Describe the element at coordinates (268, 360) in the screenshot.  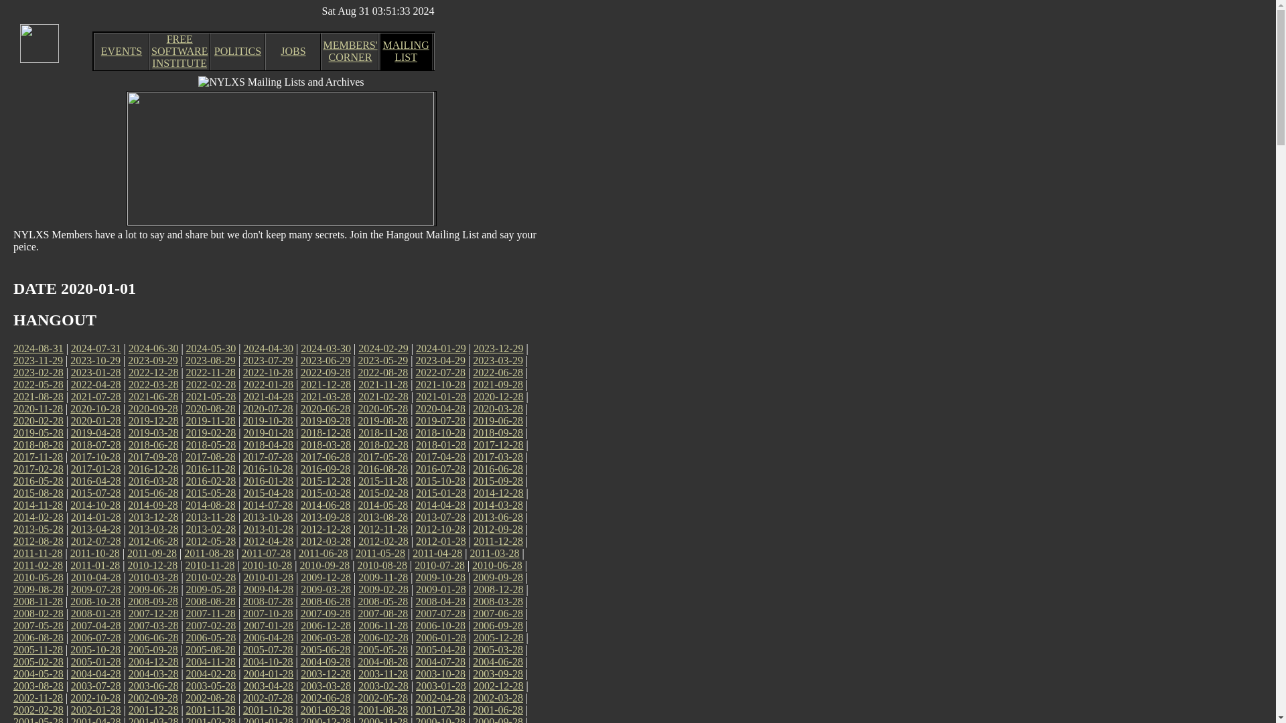
I see `2023-07-29` at that location.